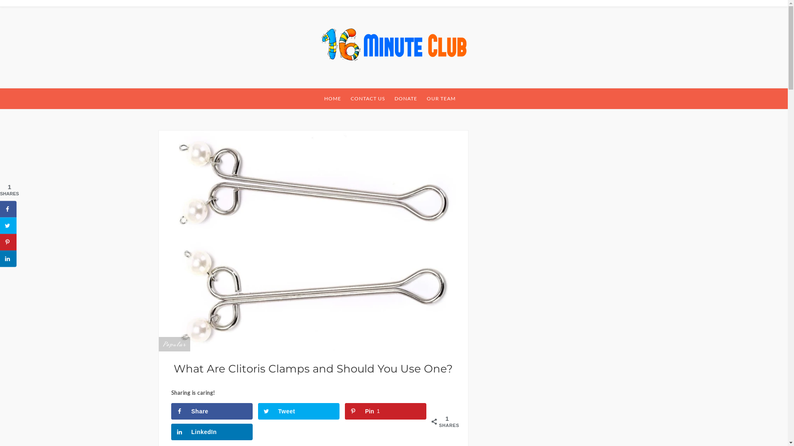  What do you see at coordinates (8, 242) in the screenshot?
I see `Save to Pinterest` at bounding box center [8, 242].